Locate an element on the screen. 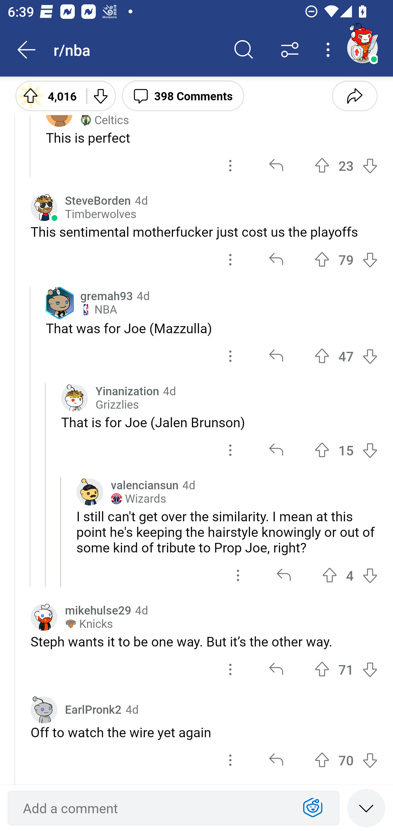 Image resolution: width=393 pixels, height=831 pixels. Back is located at coordinates (27, 50).